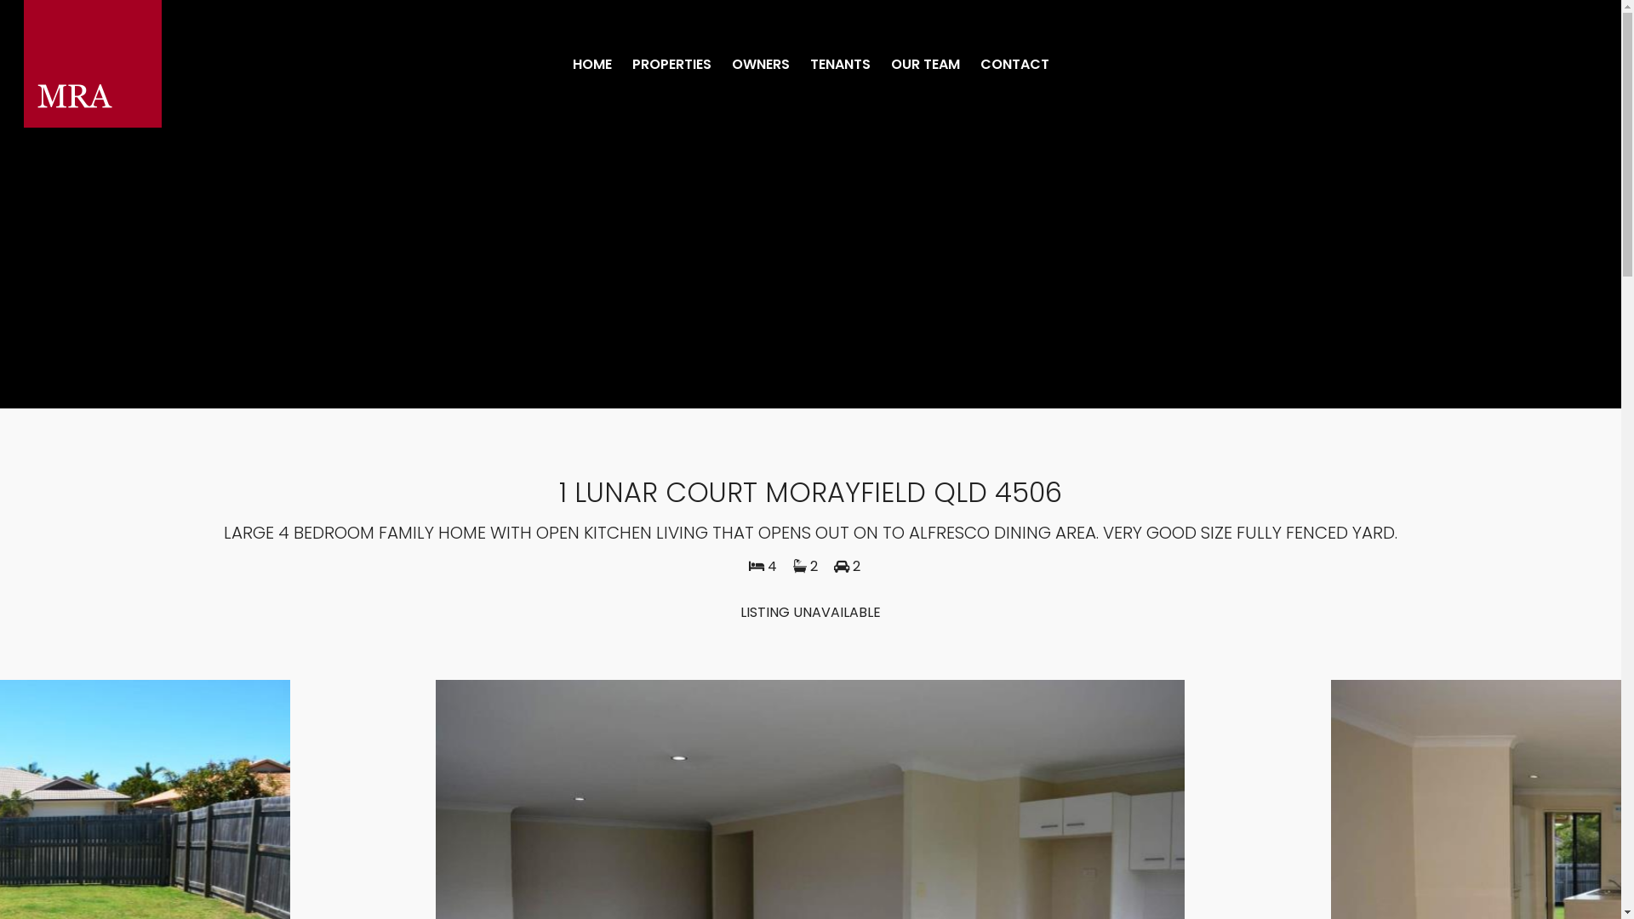 This screenshot has width=1634, height=919. I want to click on CONTACT, so click(1014, 65).